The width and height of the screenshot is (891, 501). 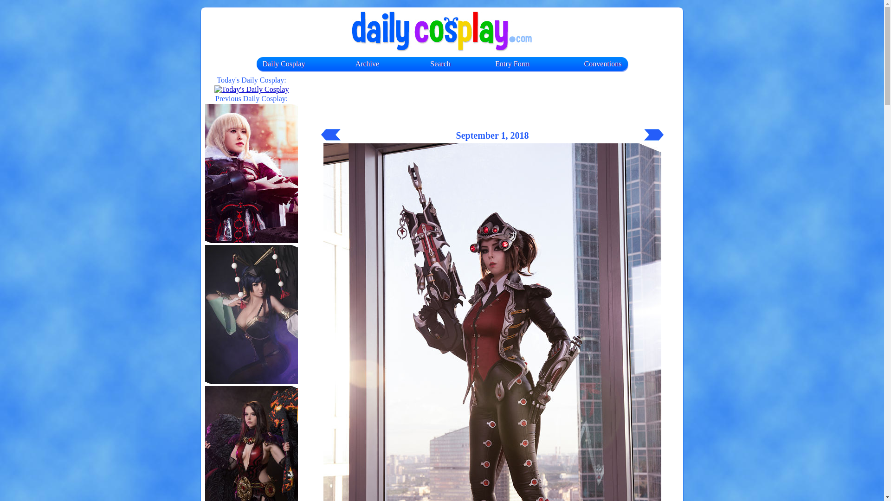 What do you see at coordinates (654, 135) in the screenshot?
I see `Next` at bounding box center [654, 135].